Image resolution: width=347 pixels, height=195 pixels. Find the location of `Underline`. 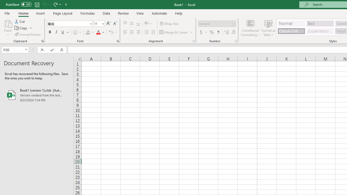

Underline is located at coordinates (65, 32).